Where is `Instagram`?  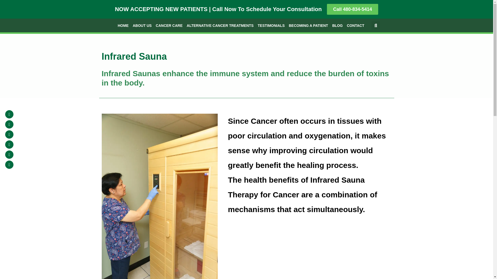
Instagram is located at coordinates (9, 145).